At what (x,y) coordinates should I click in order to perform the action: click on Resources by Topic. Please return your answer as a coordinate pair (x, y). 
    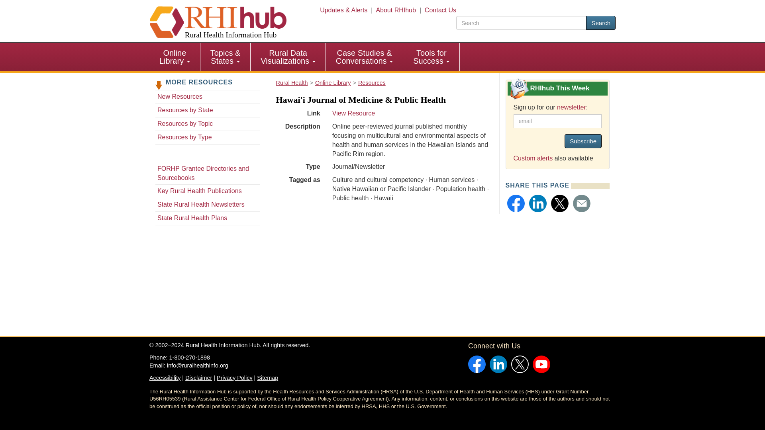
    Looking at the image, I should click on (207, 110).